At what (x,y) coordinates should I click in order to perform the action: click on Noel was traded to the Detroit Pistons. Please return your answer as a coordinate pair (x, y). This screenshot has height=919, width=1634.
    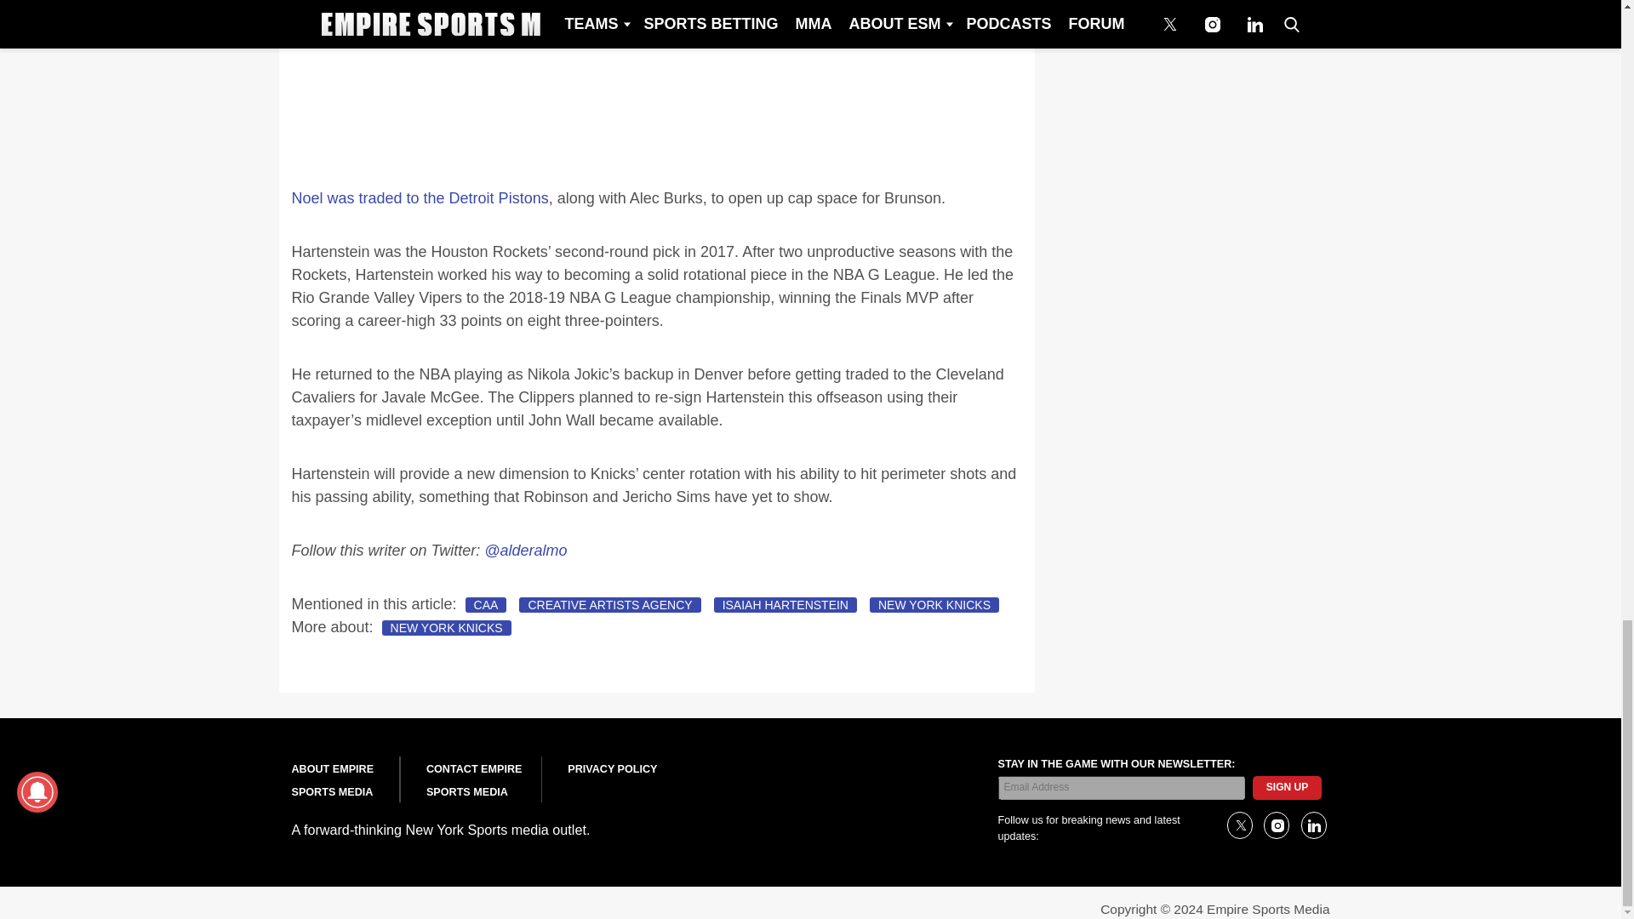
    Looking at the image, I should click on (419, 197).